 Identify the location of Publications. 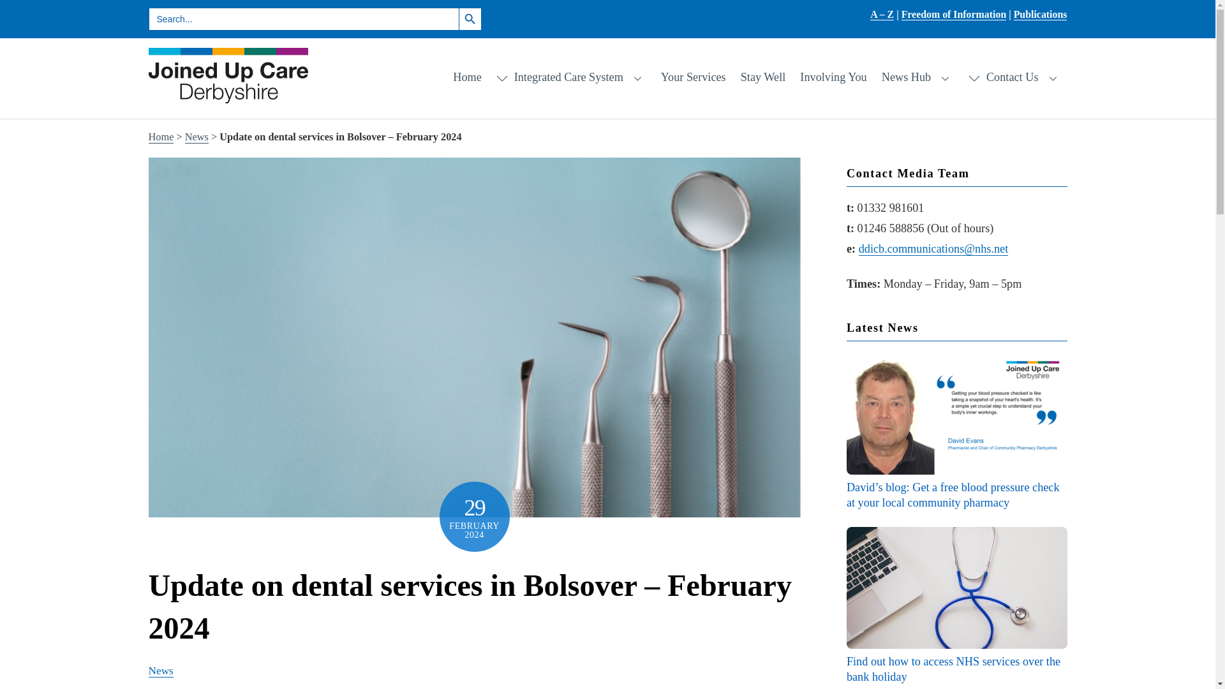
(1040, 15).